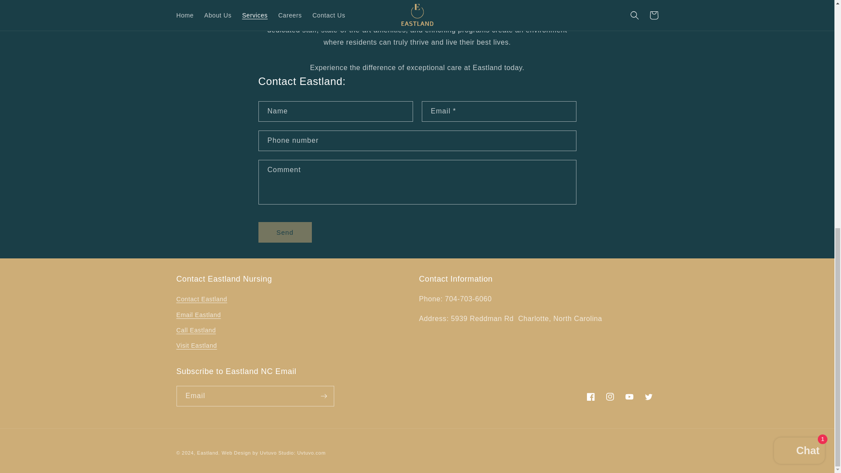 Image resolution: width=841 pixels, height=473 pixels. What do you see at coordinates (610, 397) in the screenshot?
I see `Instagram` at bounding box center [610, 397].